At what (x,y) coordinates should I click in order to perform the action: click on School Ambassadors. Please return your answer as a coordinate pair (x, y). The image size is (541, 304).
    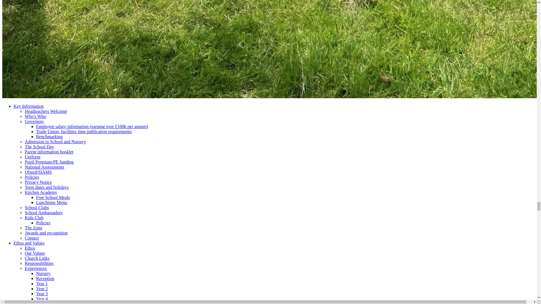
    Looking at the image, I should click on (44, 213).